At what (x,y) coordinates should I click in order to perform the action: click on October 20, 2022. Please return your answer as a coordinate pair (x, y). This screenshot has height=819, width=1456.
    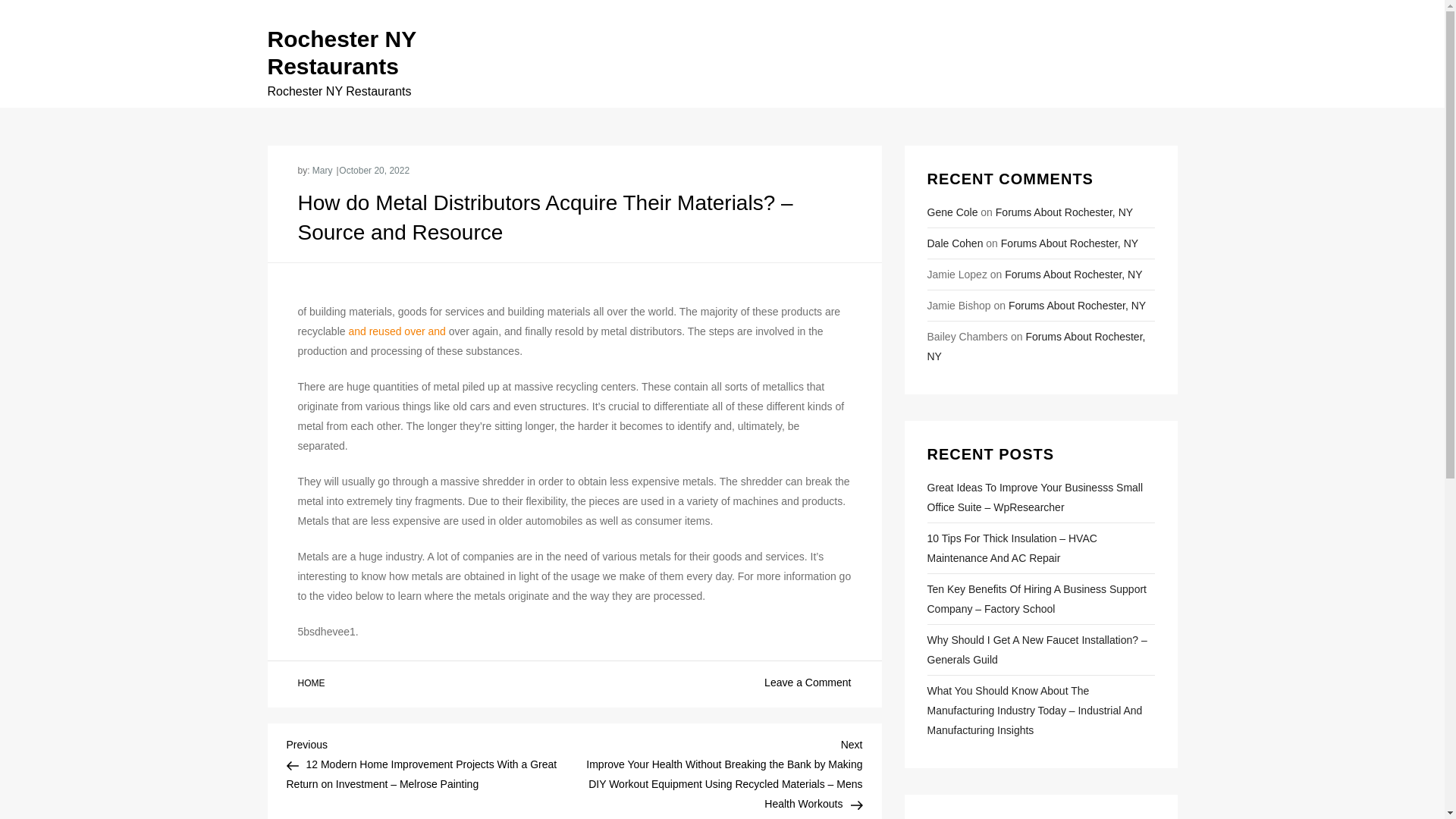
    Looking at the image, I should click on (374, 171).